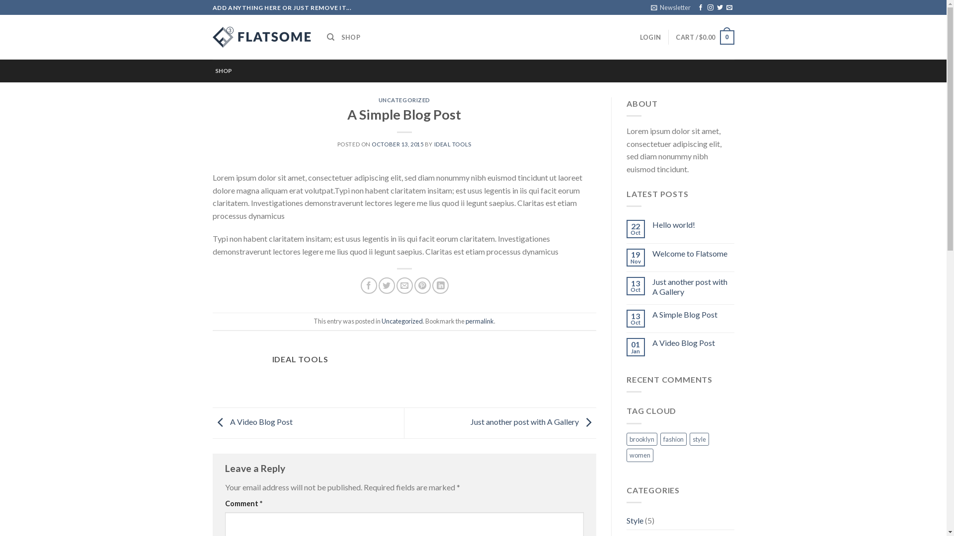 The image size is (954, 536). Describe the element at coordinates (635, 521) in the screenshot. I see `Style` at that location.